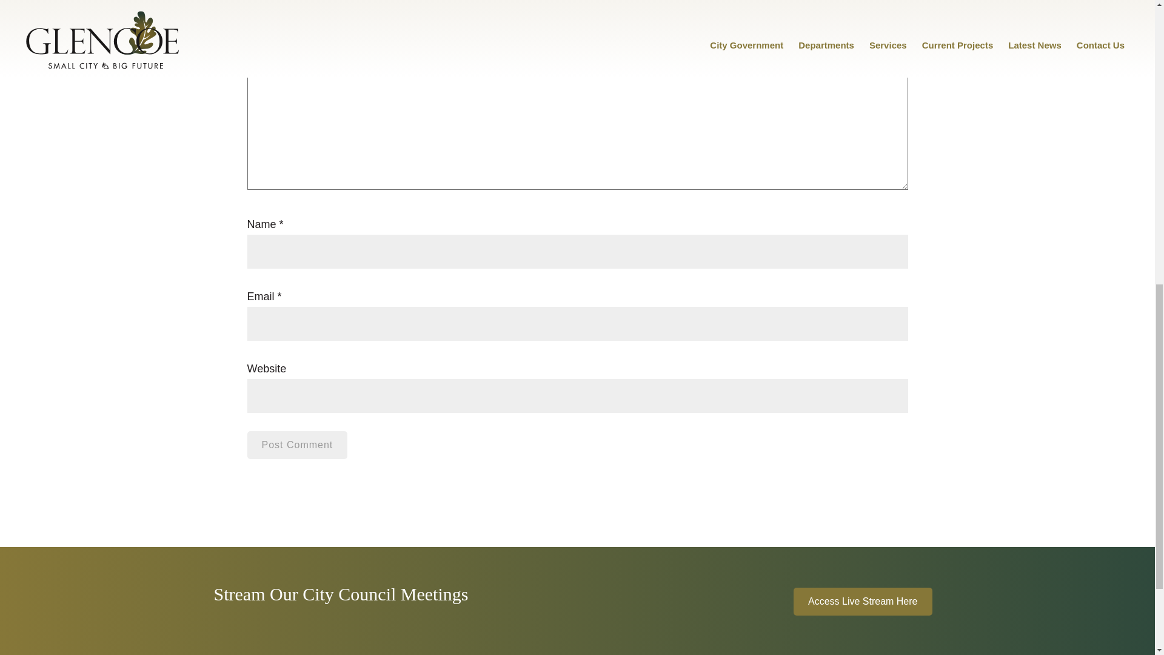 This screenshot has width=1164, height=655. What do you see at coordinates (297, 445) in the screenshot?
I see `Post Comment` at bounding box center [297, 445].